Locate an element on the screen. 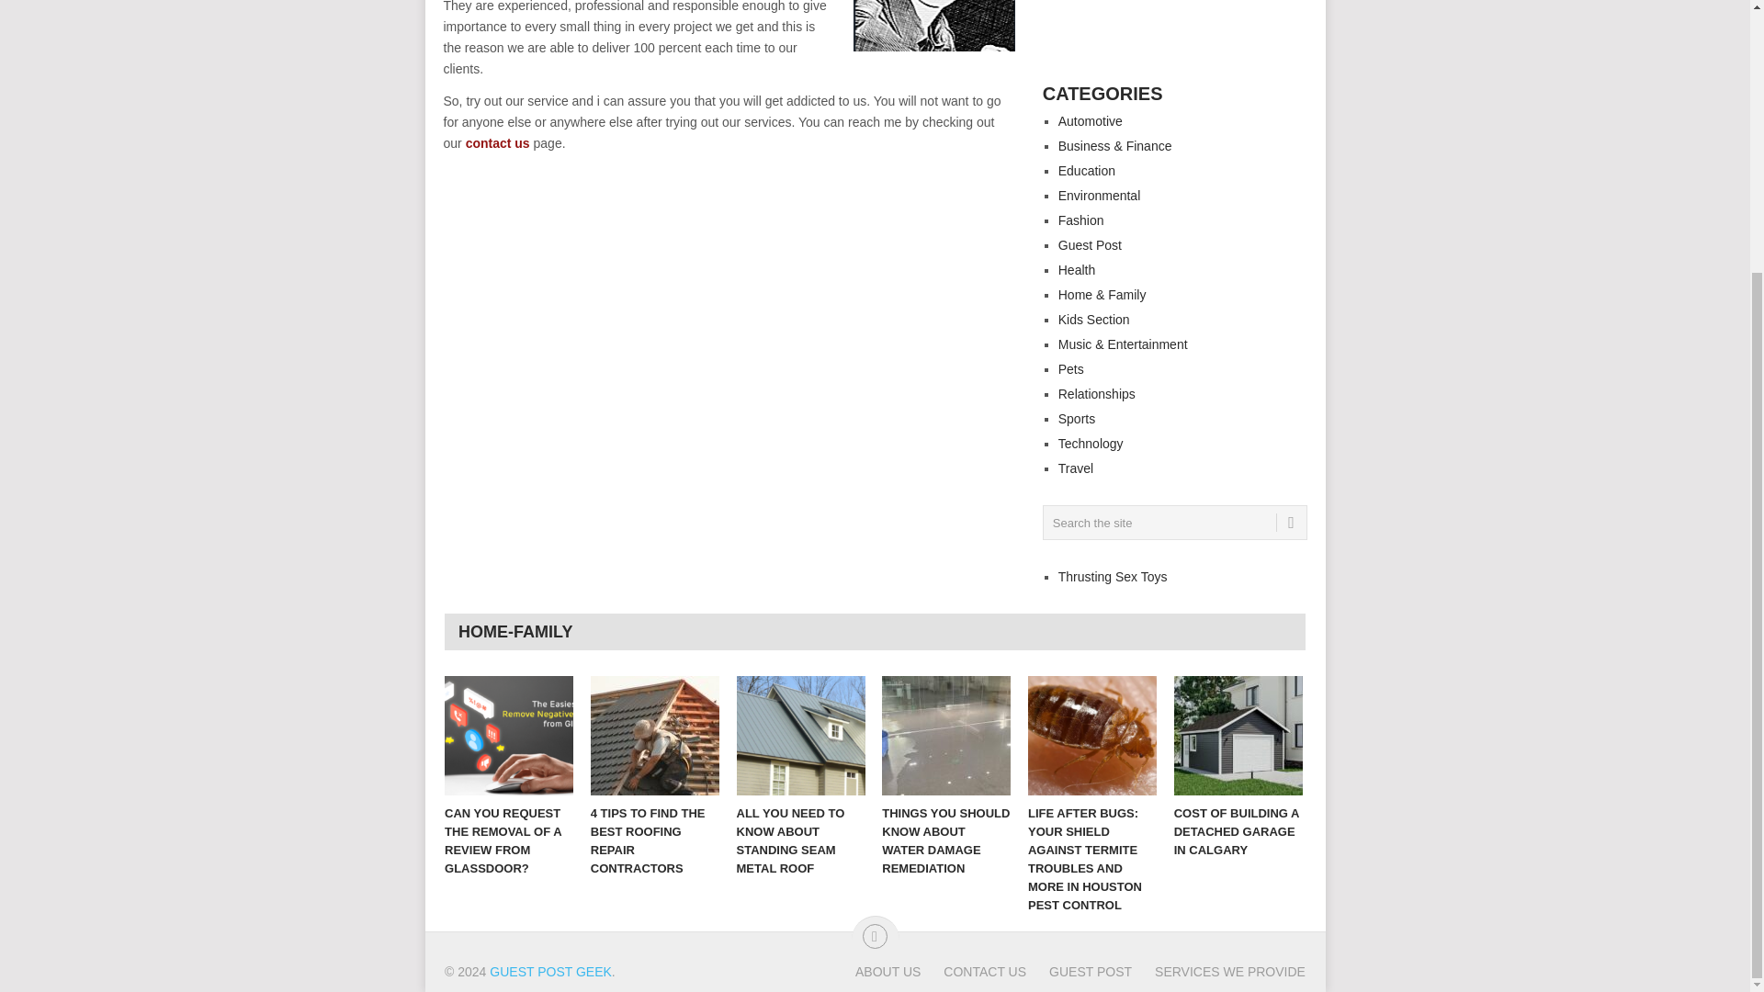 This screenshot has width=1764, height=992. Things you should know about water damage remediation is located at coordinates (946, 735).